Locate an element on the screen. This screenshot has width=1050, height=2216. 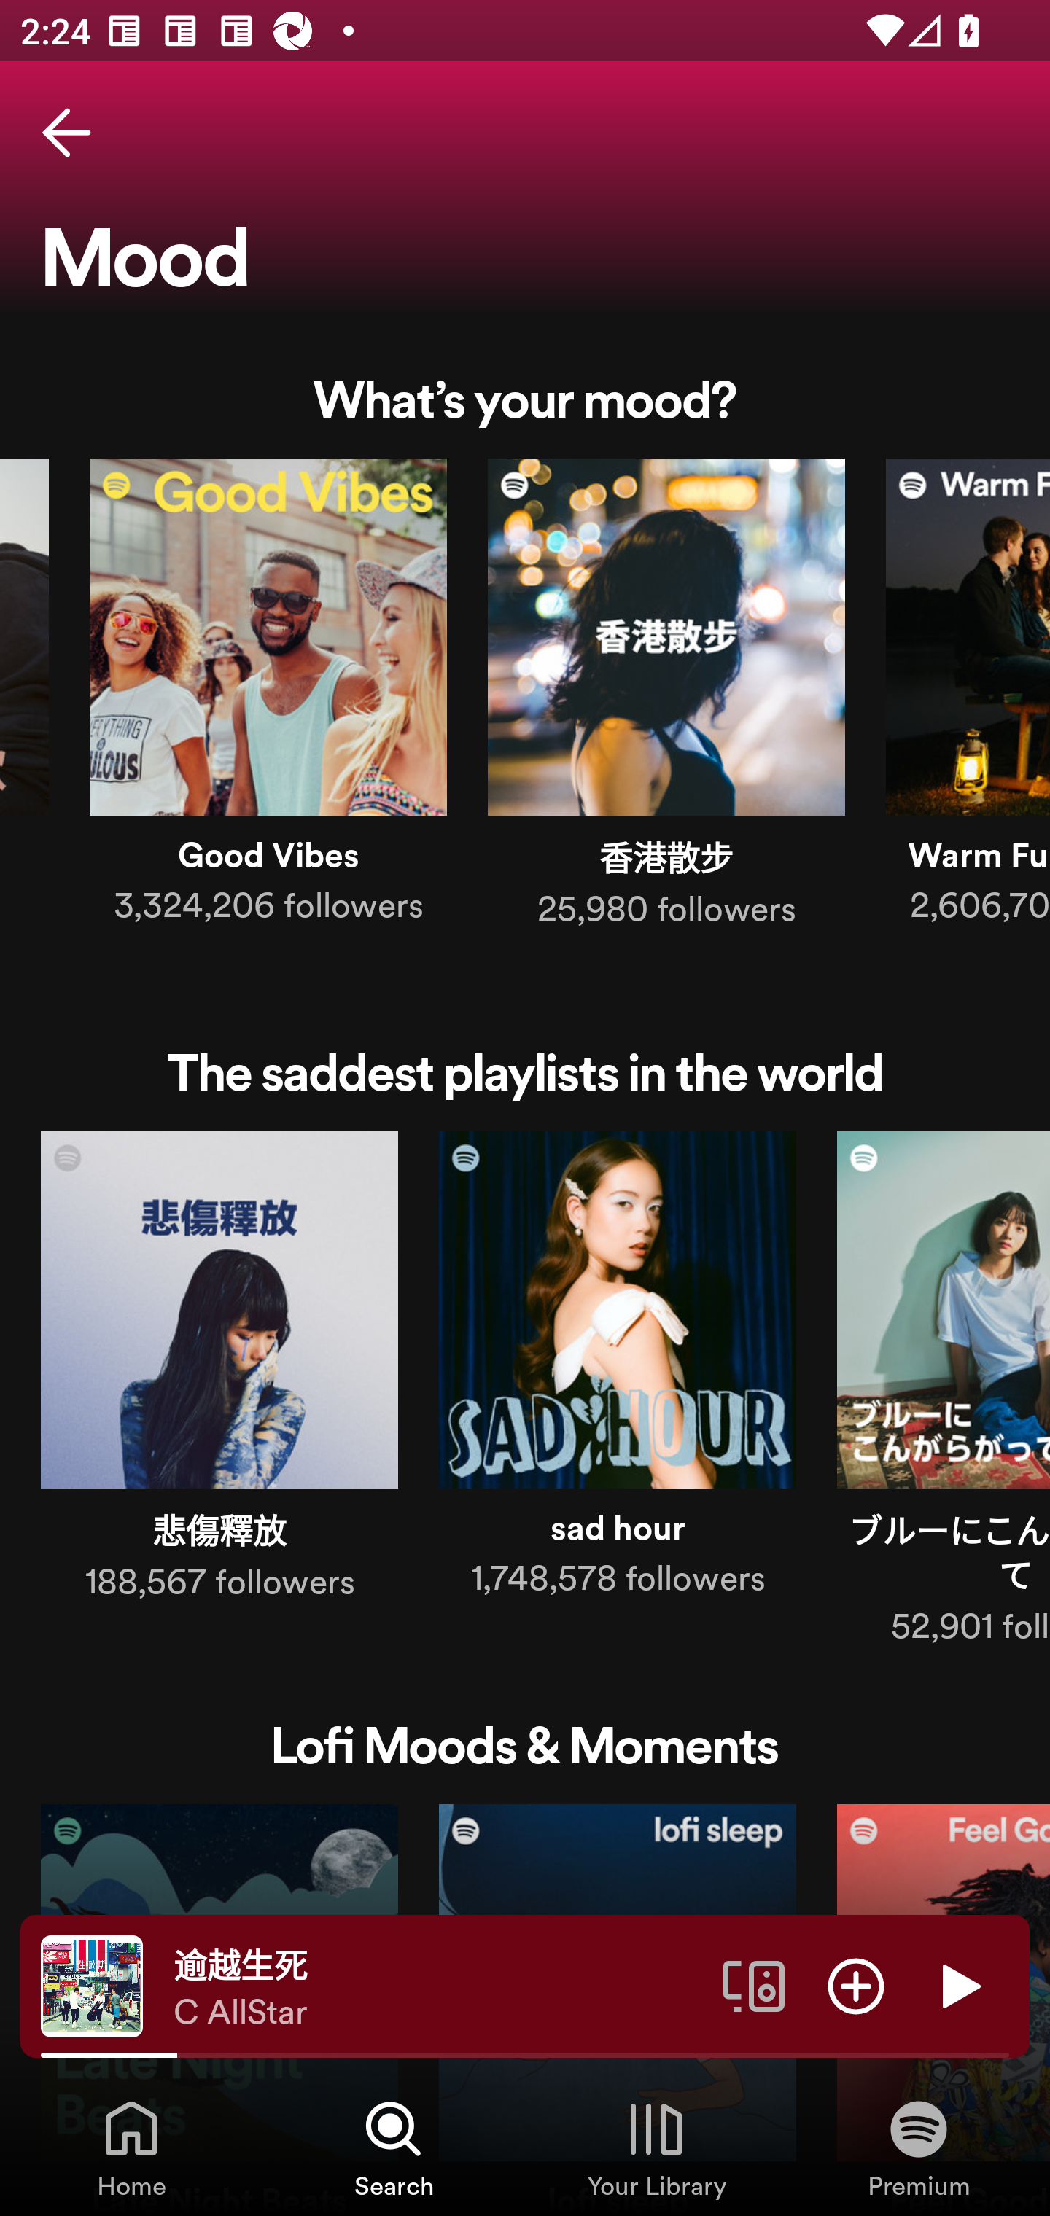
悲傷釋放
188,567 followers 悲傷釋放 188,567 followers is located at coordinates (219, 1373).